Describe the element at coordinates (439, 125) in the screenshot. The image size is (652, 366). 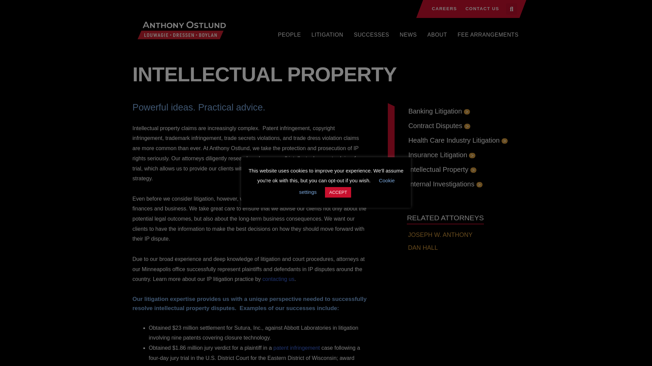
I see `Contract Disputes` at that location.